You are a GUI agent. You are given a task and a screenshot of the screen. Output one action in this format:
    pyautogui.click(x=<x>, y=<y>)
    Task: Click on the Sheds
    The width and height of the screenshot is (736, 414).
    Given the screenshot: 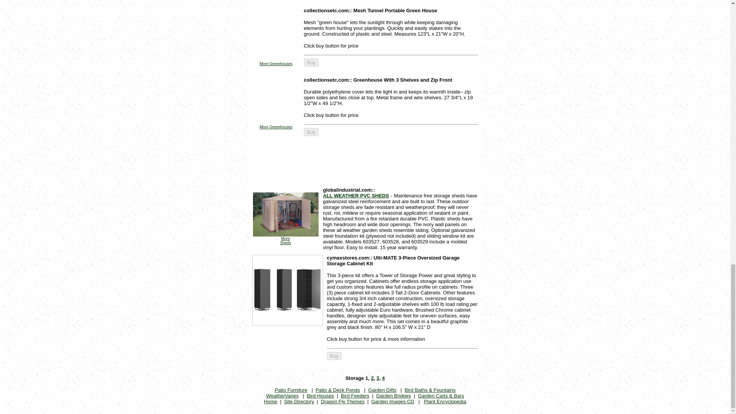 What is the action you would take?
    pyautogui.click(x=285, y=243)
    